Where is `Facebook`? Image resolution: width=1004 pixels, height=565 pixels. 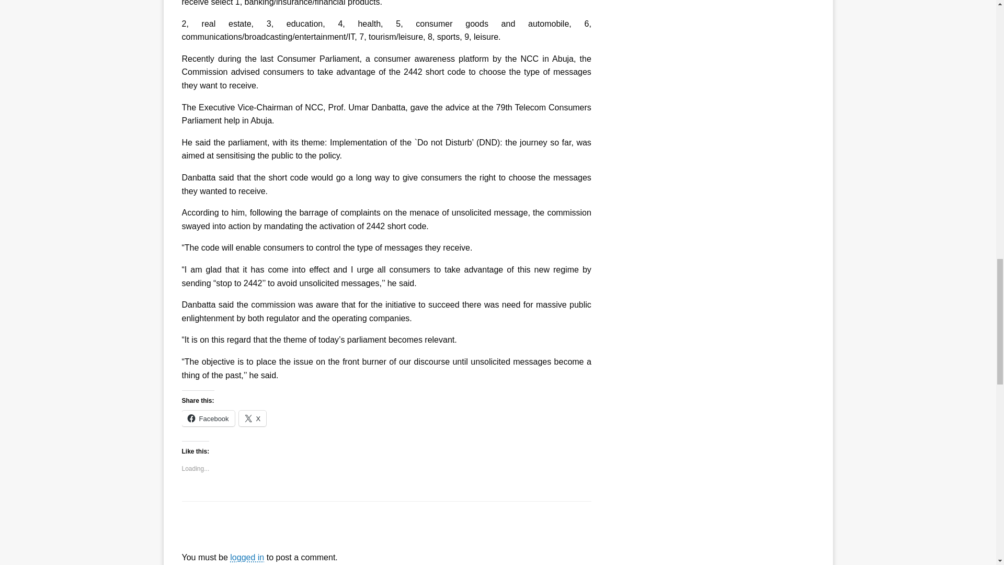
Facebook is located at coordinates (208, 419).